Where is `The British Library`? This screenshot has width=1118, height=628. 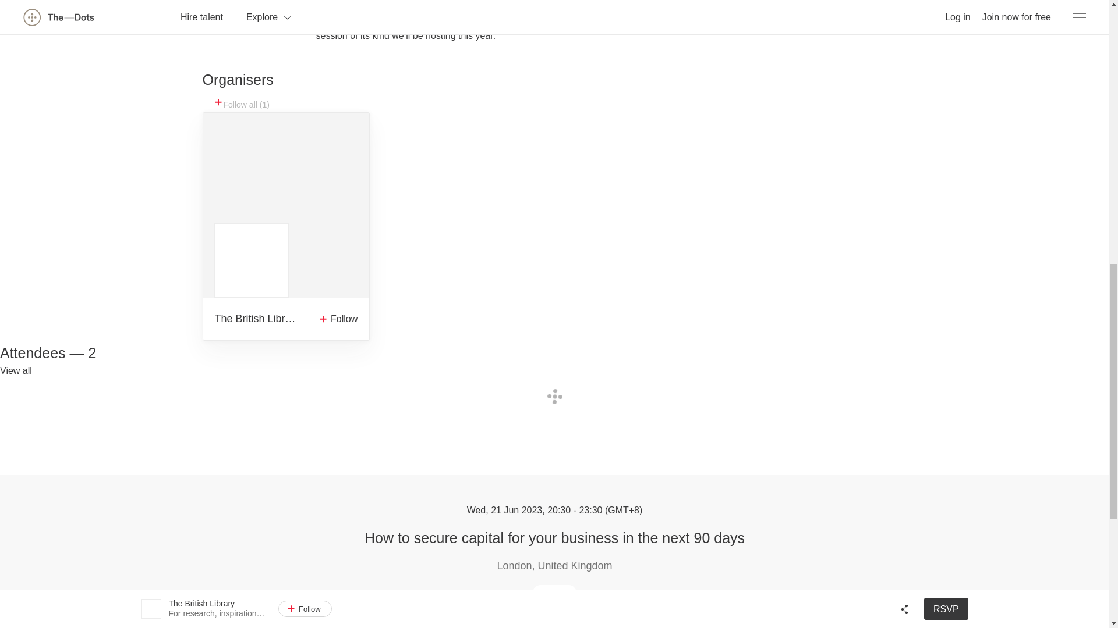 The British Library is located at coordinates (257, 319).